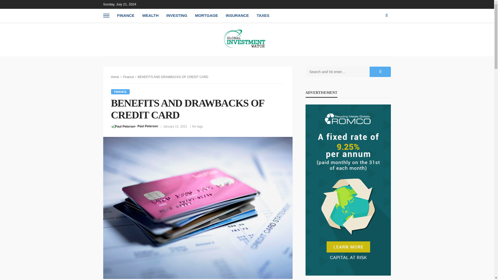 The height and width of the screenshot is (280, 498). Describe the element at coordinates (115, 77) in the screenshot. I see `Home` at that location.